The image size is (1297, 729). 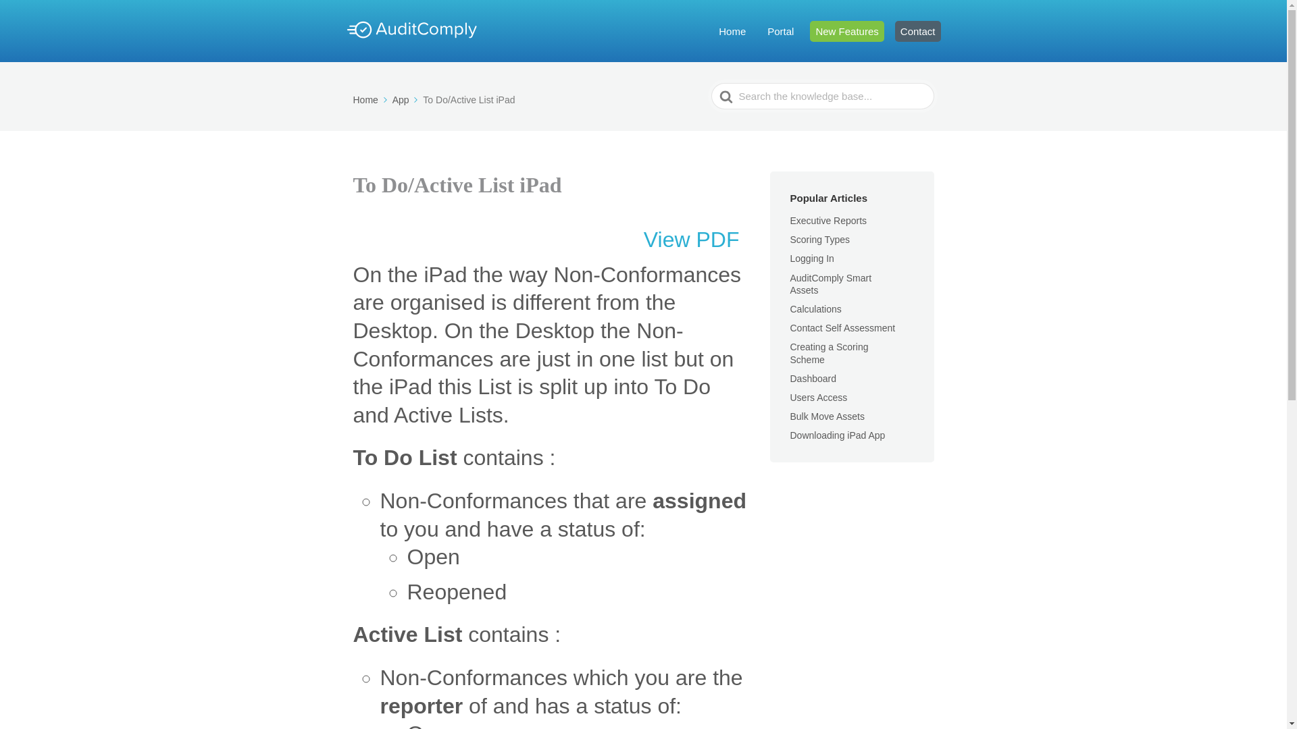 What do you see at coordinates (820, 258) in the screenshot?
I see `Logging In` at bounding box center [820, 258].